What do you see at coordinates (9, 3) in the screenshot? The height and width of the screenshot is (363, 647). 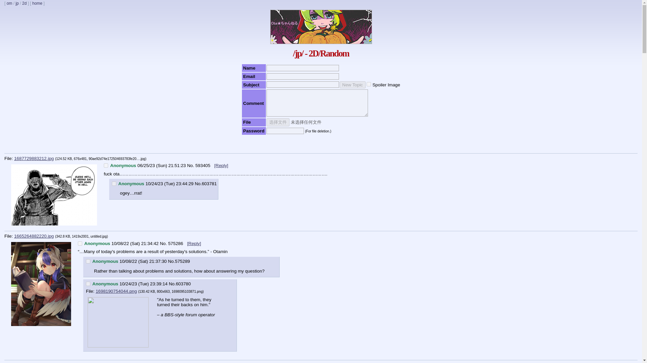 I see `om` at bounding box center [9, 3].